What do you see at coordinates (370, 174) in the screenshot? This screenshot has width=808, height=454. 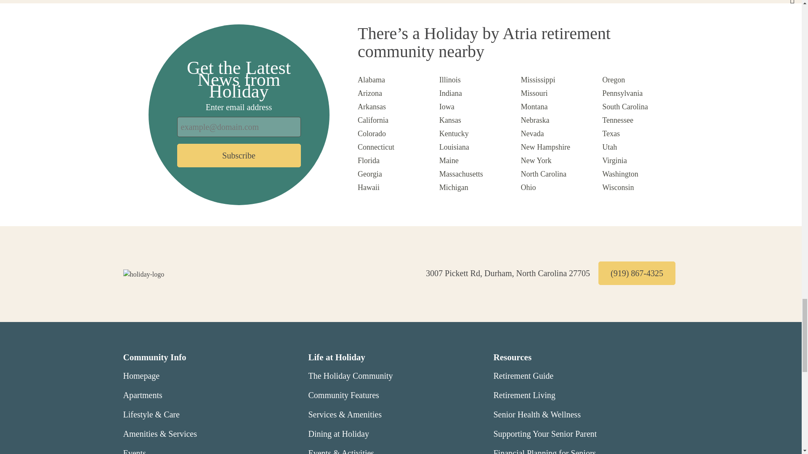 I see `Georgia` at bounding box center [370, 174].